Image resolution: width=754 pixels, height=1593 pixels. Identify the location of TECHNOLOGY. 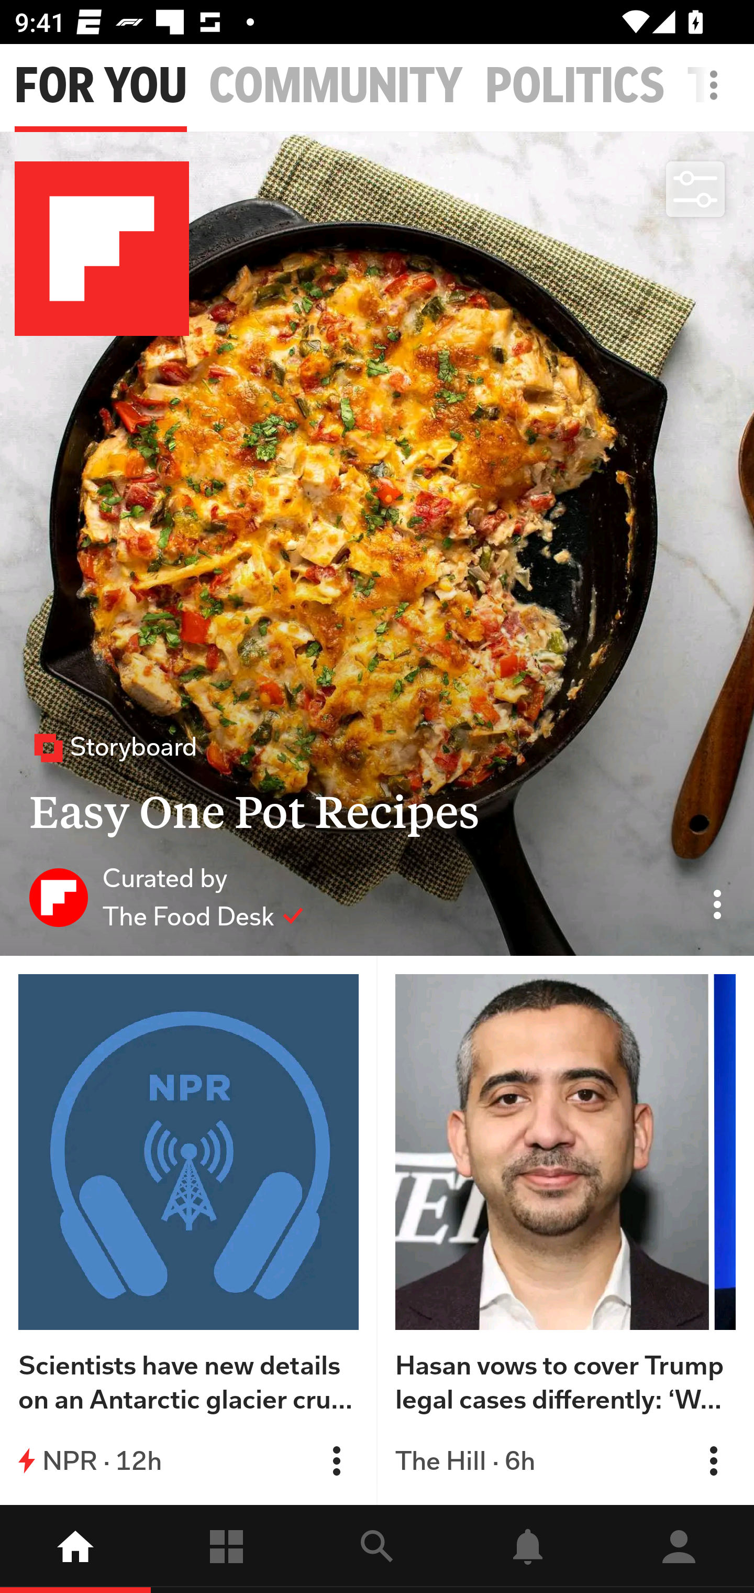
(720, 86).